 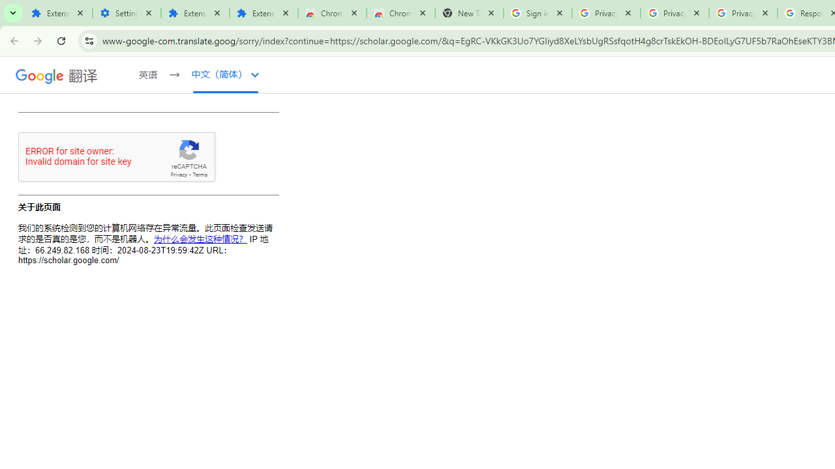 I want to click on Extensions, so click(x=59, y=13).